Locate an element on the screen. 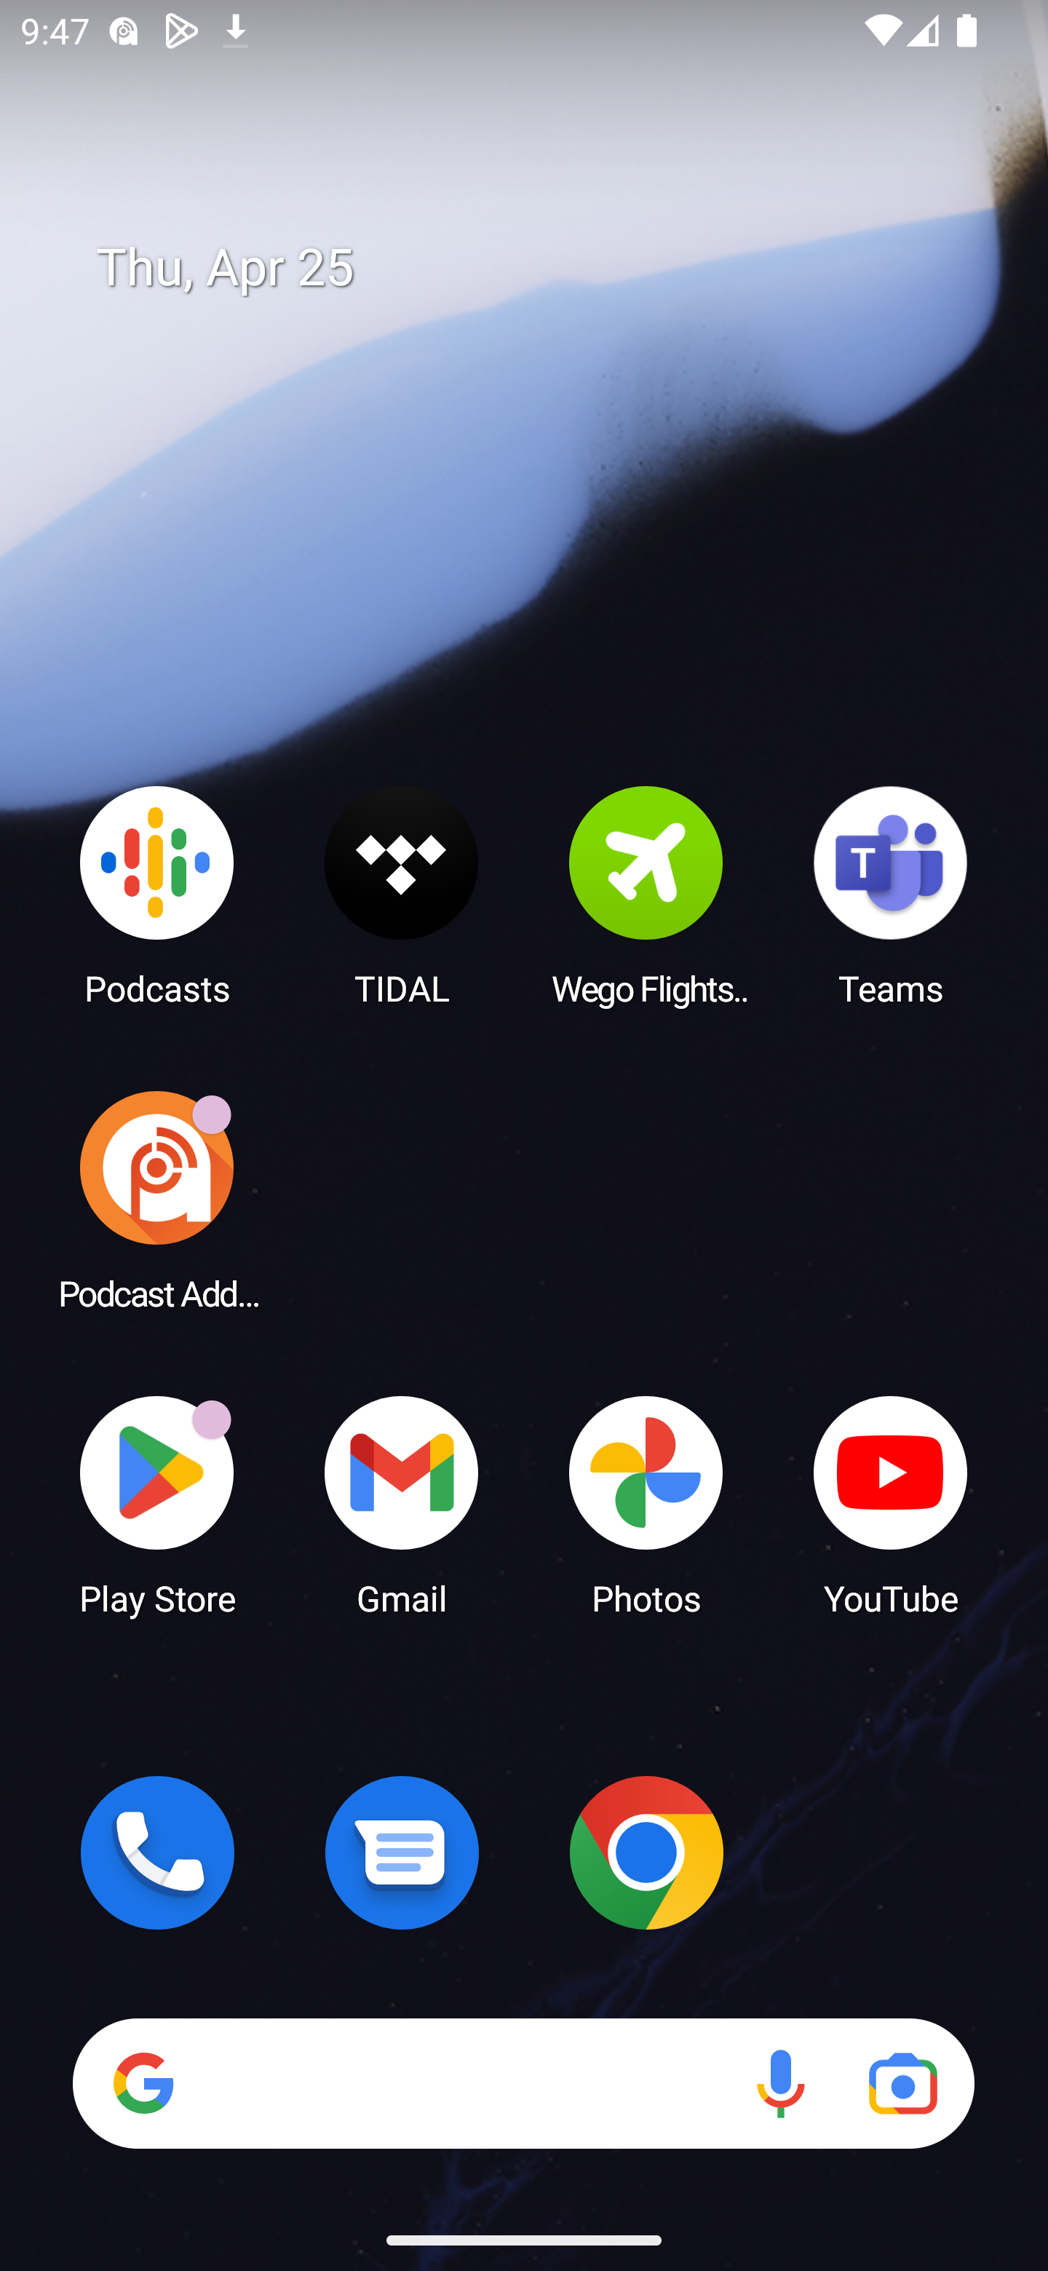 This screenshot has width=1048, height=2271. TIDAL is located at coordinates (402, 895).